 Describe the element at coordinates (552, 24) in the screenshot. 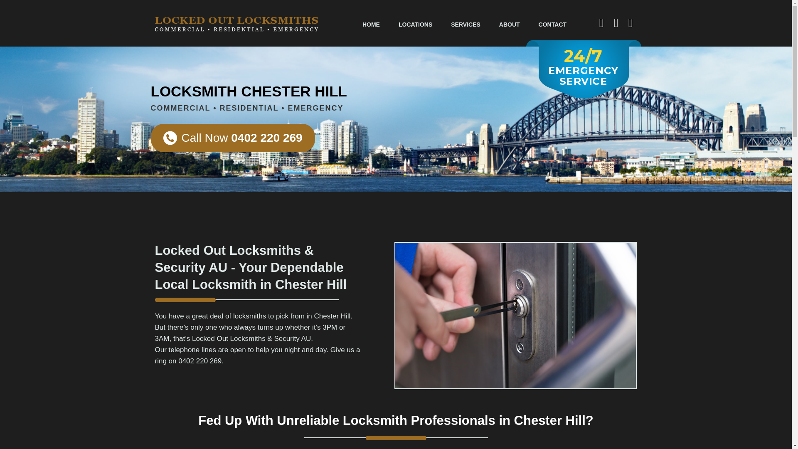

I see `CONTACT` at that location.